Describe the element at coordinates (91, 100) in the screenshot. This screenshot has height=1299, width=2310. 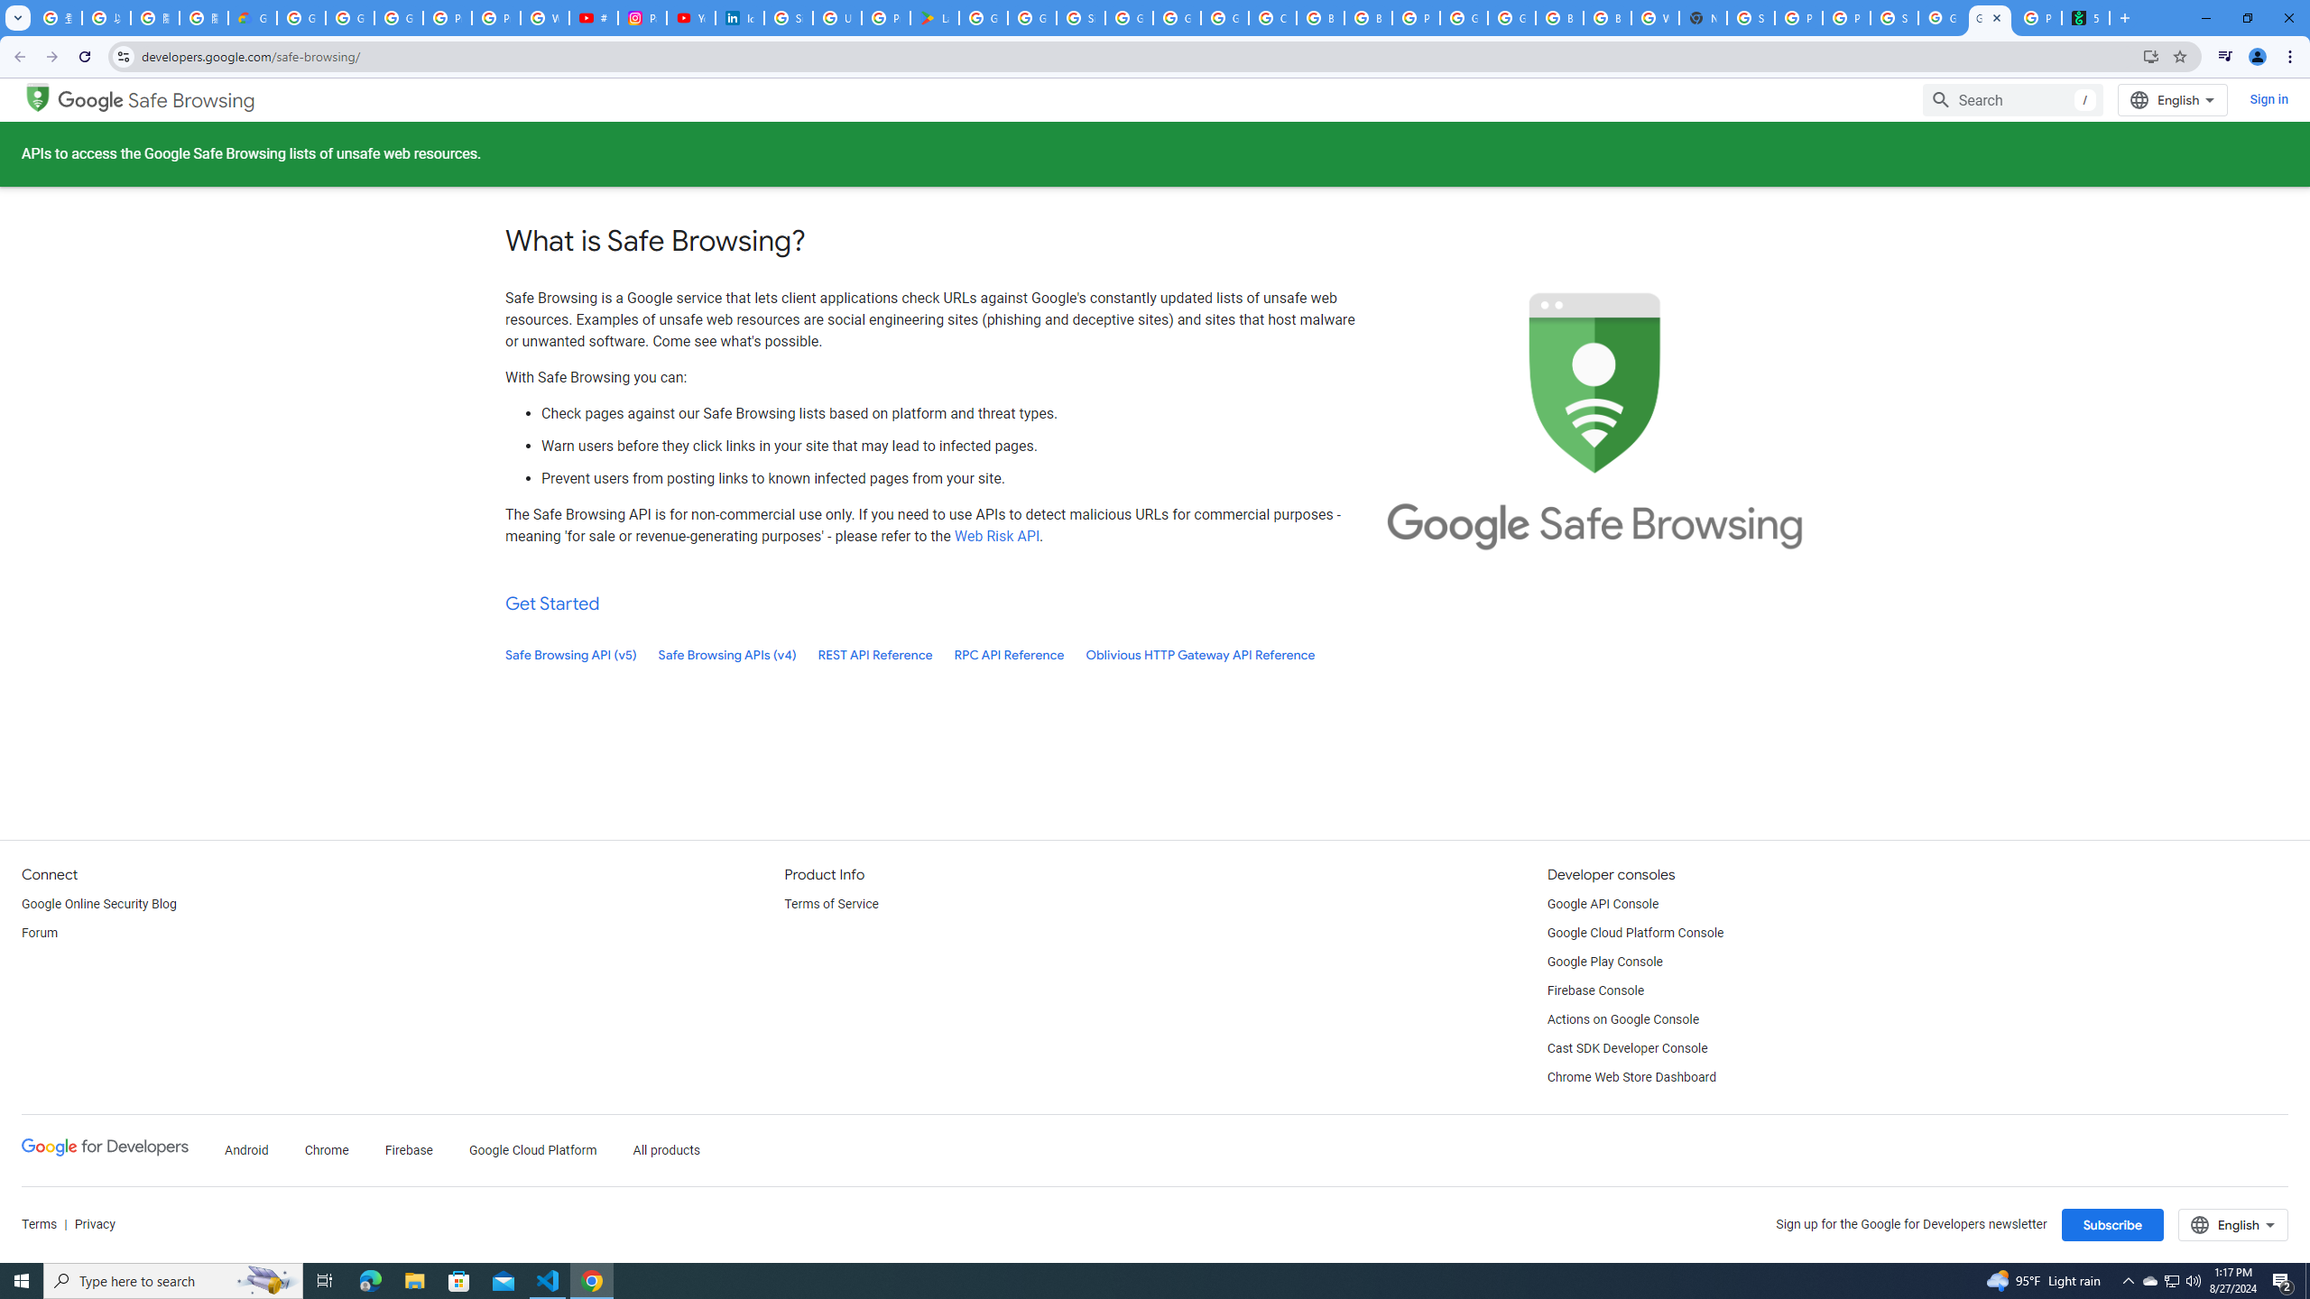
I see `Google` at that location.